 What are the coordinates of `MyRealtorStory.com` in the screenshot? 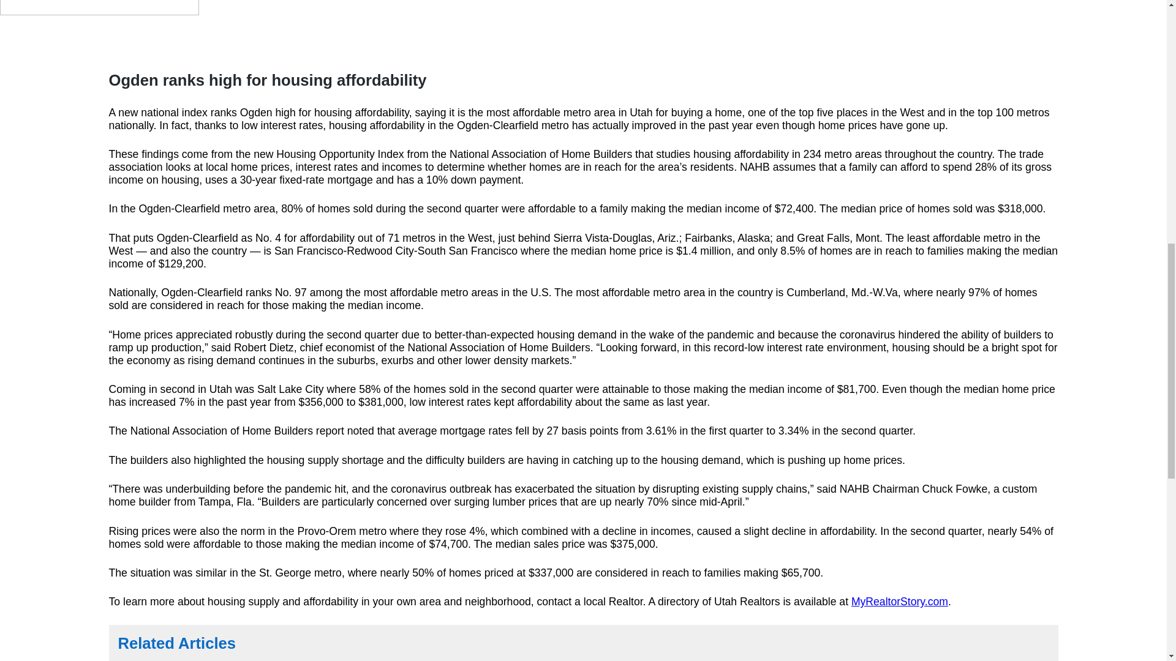 It's located at (899, 601).